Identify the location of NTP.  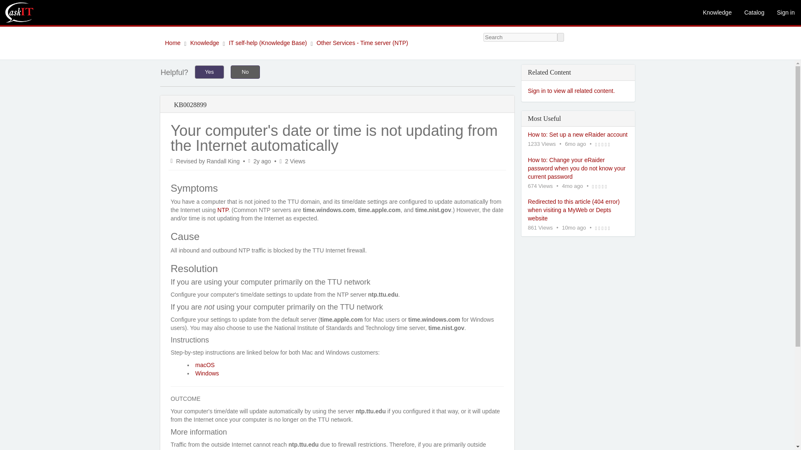
(223, 210).